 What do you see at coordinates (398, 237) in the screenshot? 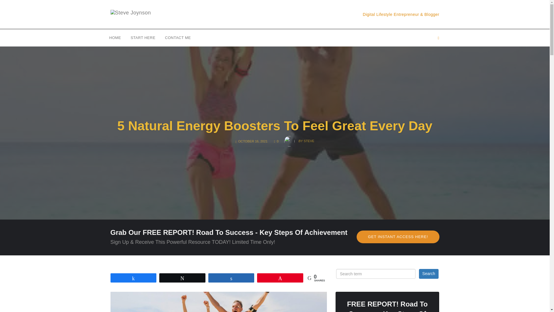
I see `HOME` at bounding box center [398, 237].